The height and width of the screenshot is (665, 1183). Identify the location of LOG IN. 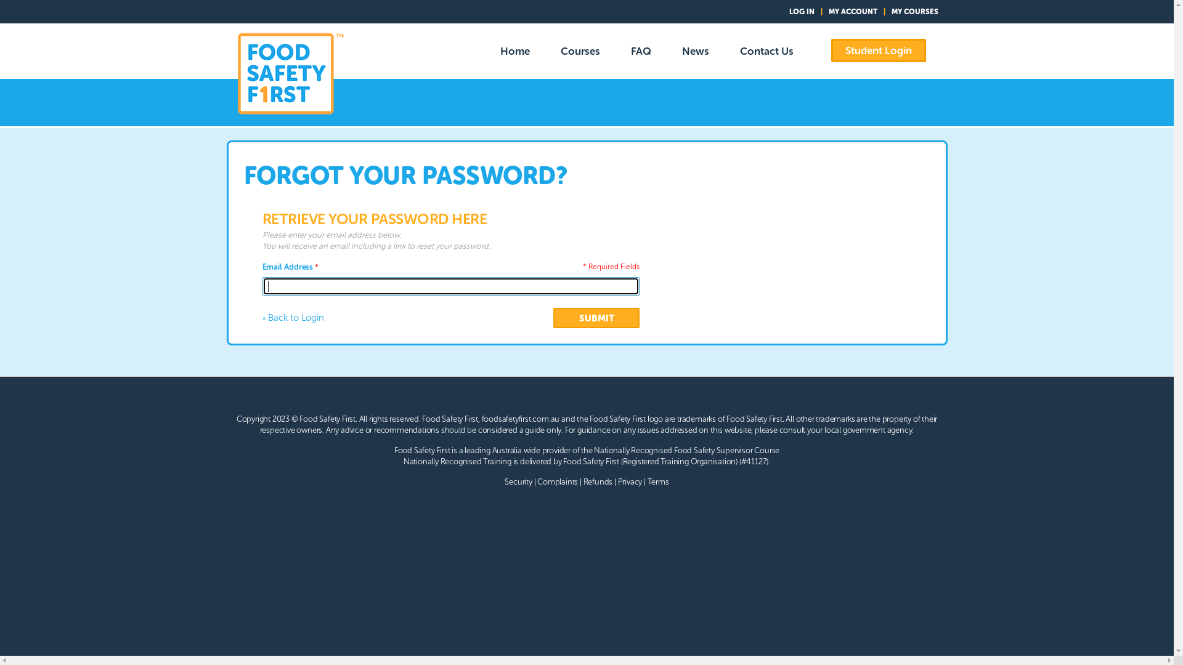
(801, 12).